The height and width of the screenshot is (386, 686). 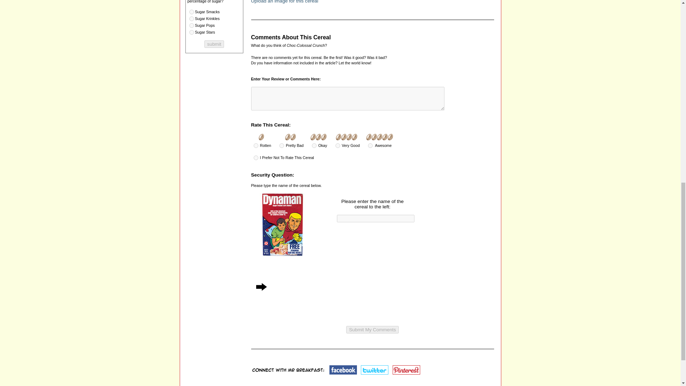 What do you see at coordinates (372, 330) in the screenshot?
I see `Submit My Comments` at bounding box center [372, 330].